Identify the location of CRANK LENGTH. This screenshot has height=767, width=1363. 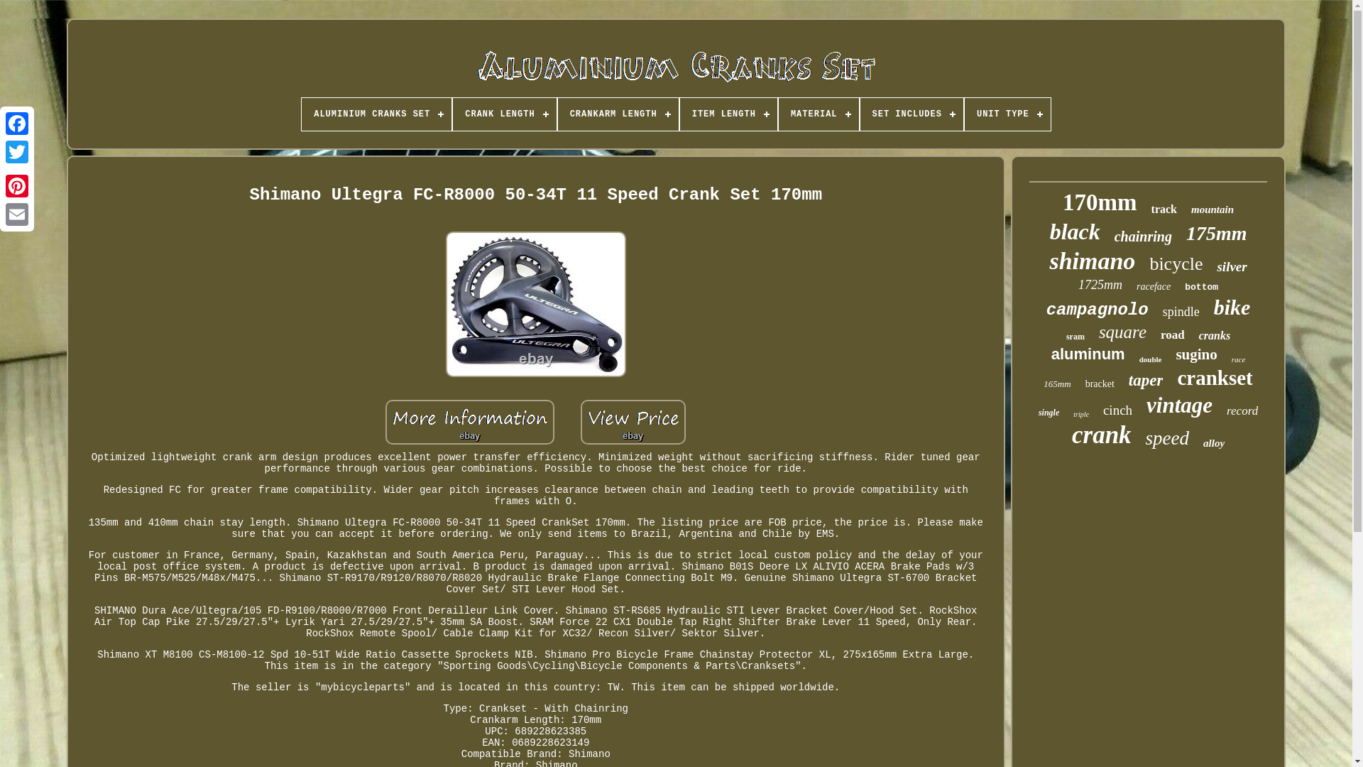
(504, 114).